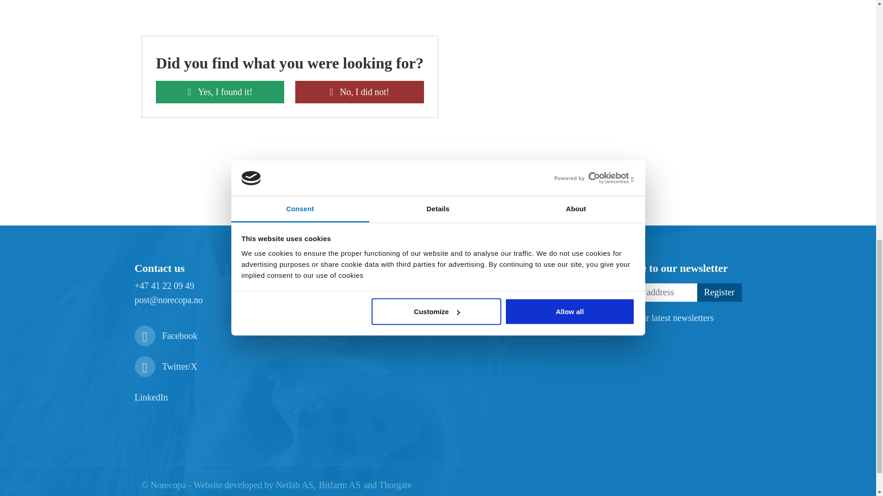 The height and width of the screenshot is (496, 883). What do you see at coordinates (719, 292) in the screenshot?
I see `Subscribe` at bounding box center [719, 292].